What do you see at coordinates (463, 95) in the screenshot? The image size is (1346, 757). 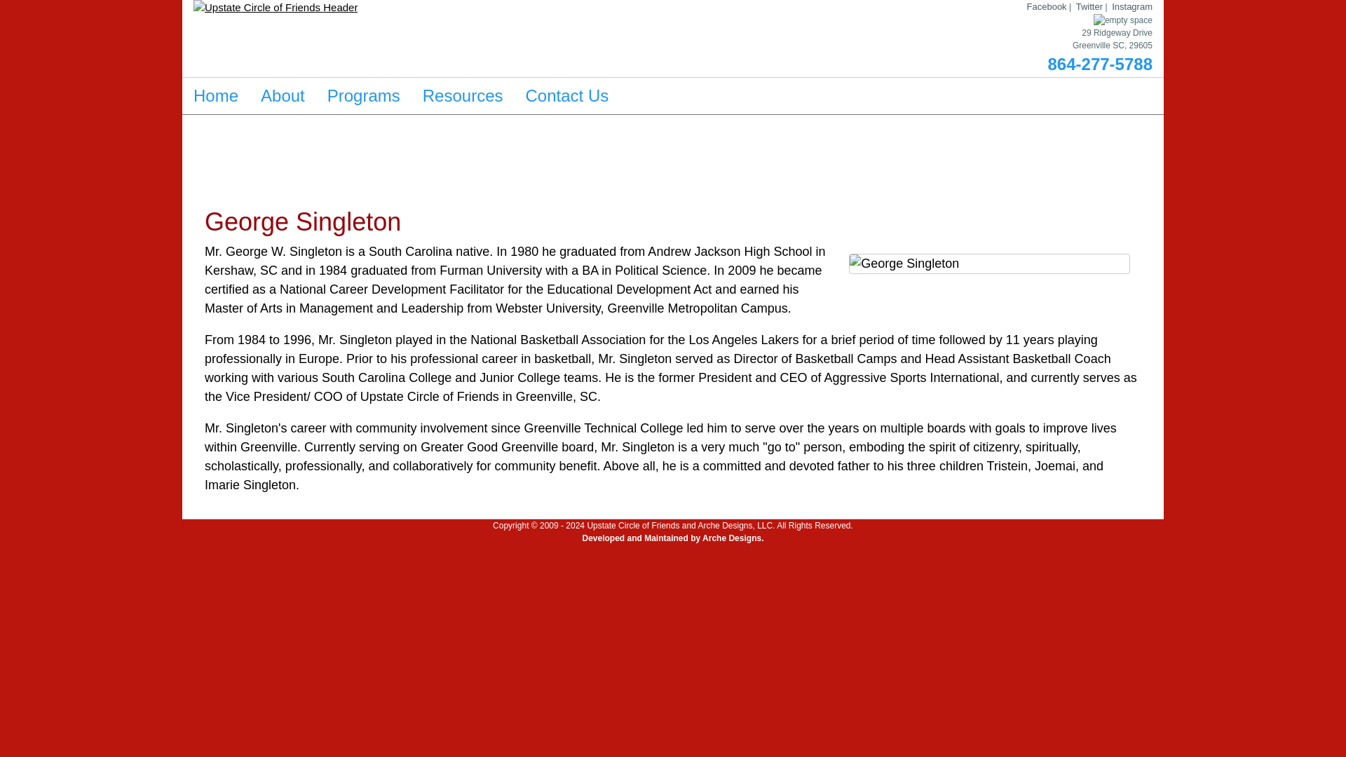 I see `Resources` at bounding box center [463, 95].